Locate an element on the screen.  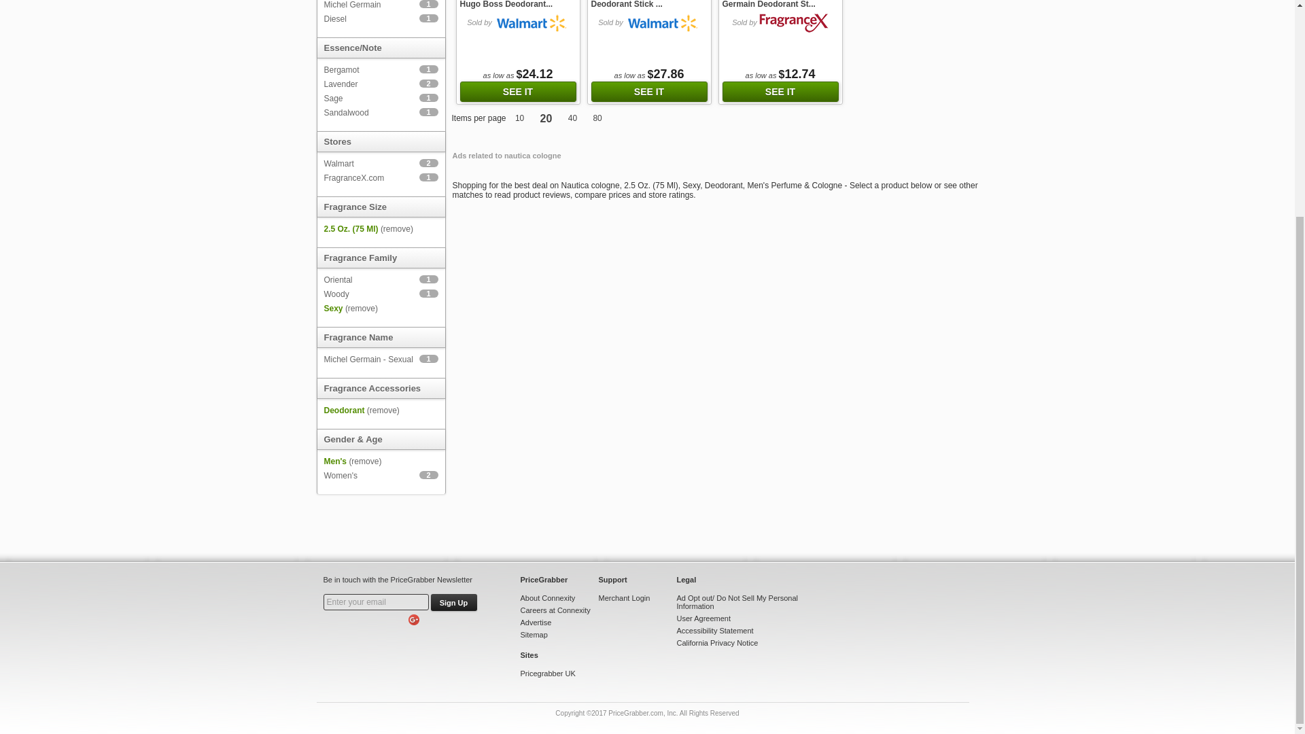
Sign Up is located at coordinates (454, 602).